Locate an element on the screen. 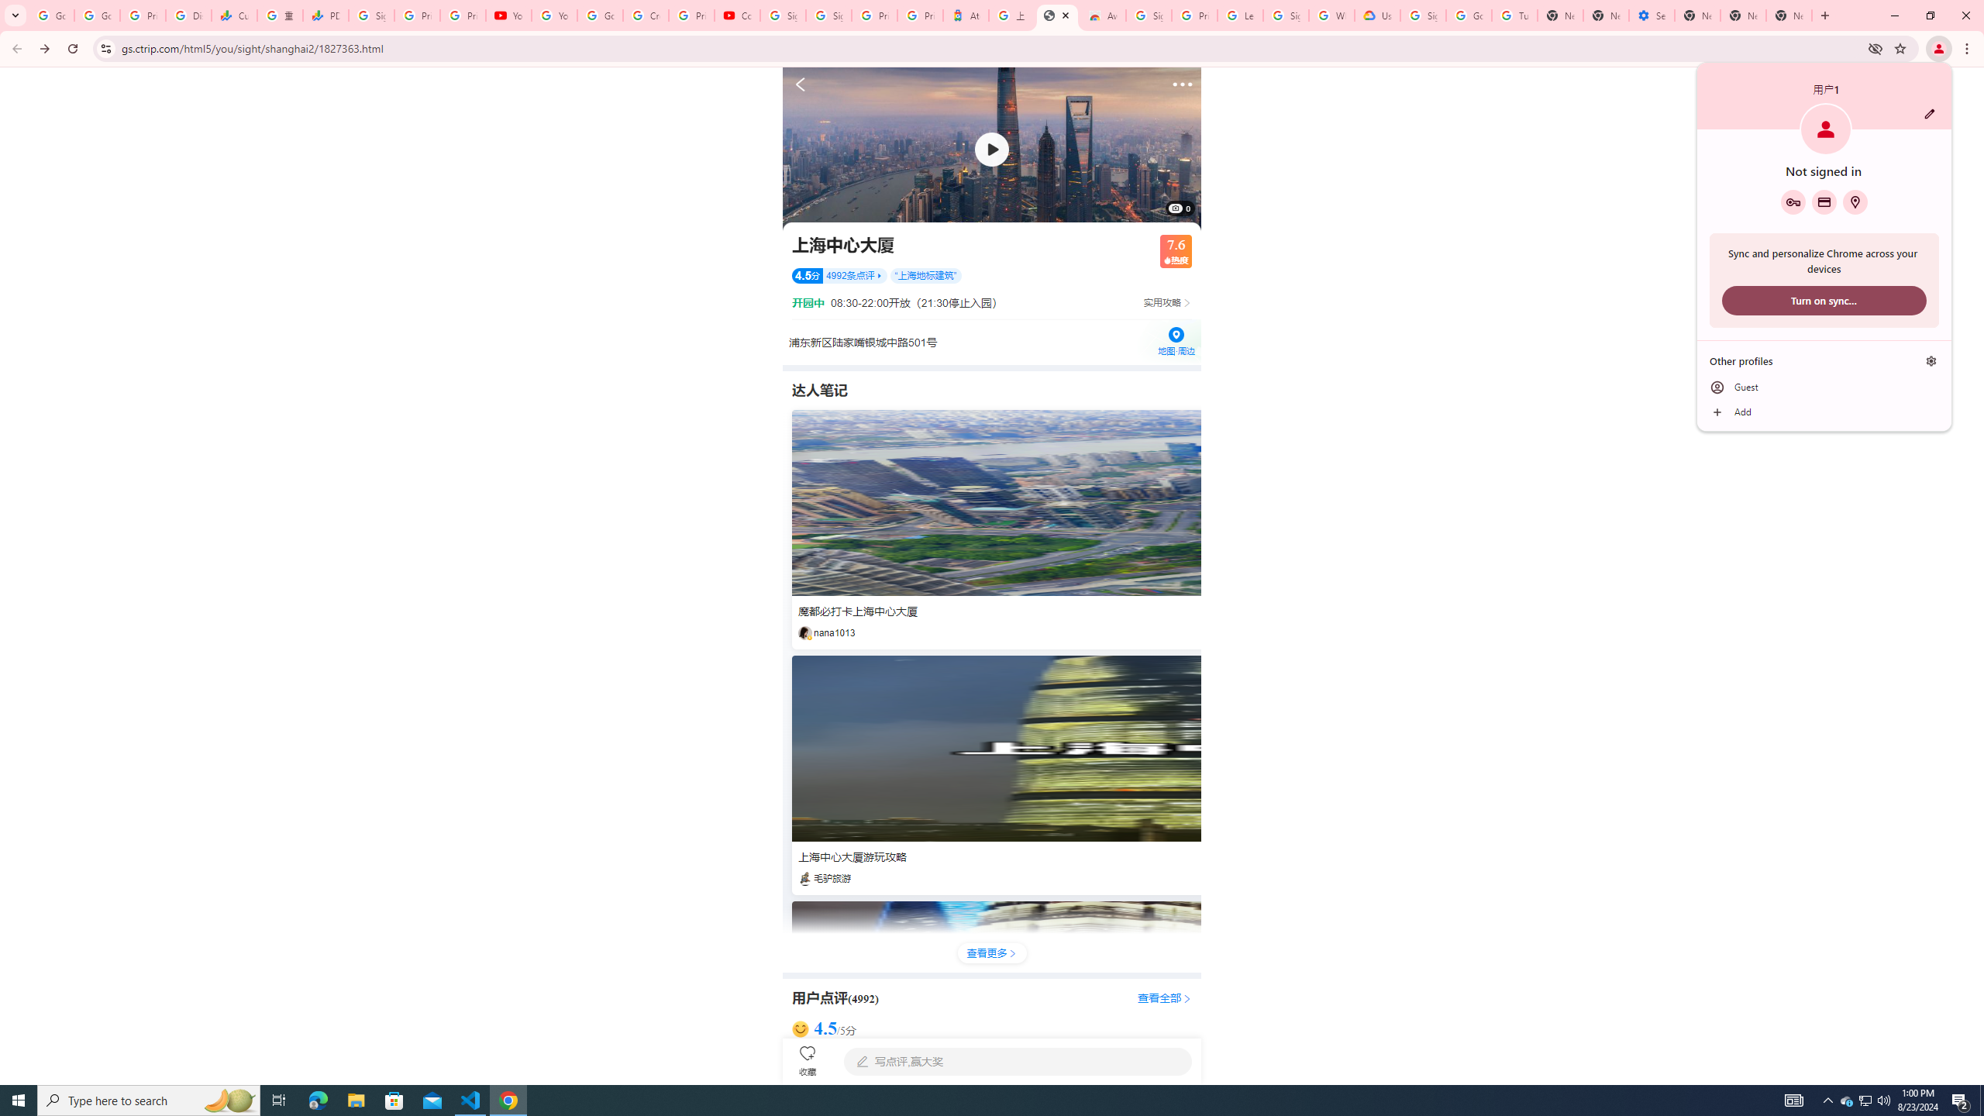  Google Account Help is located at coordinates (601, 15).